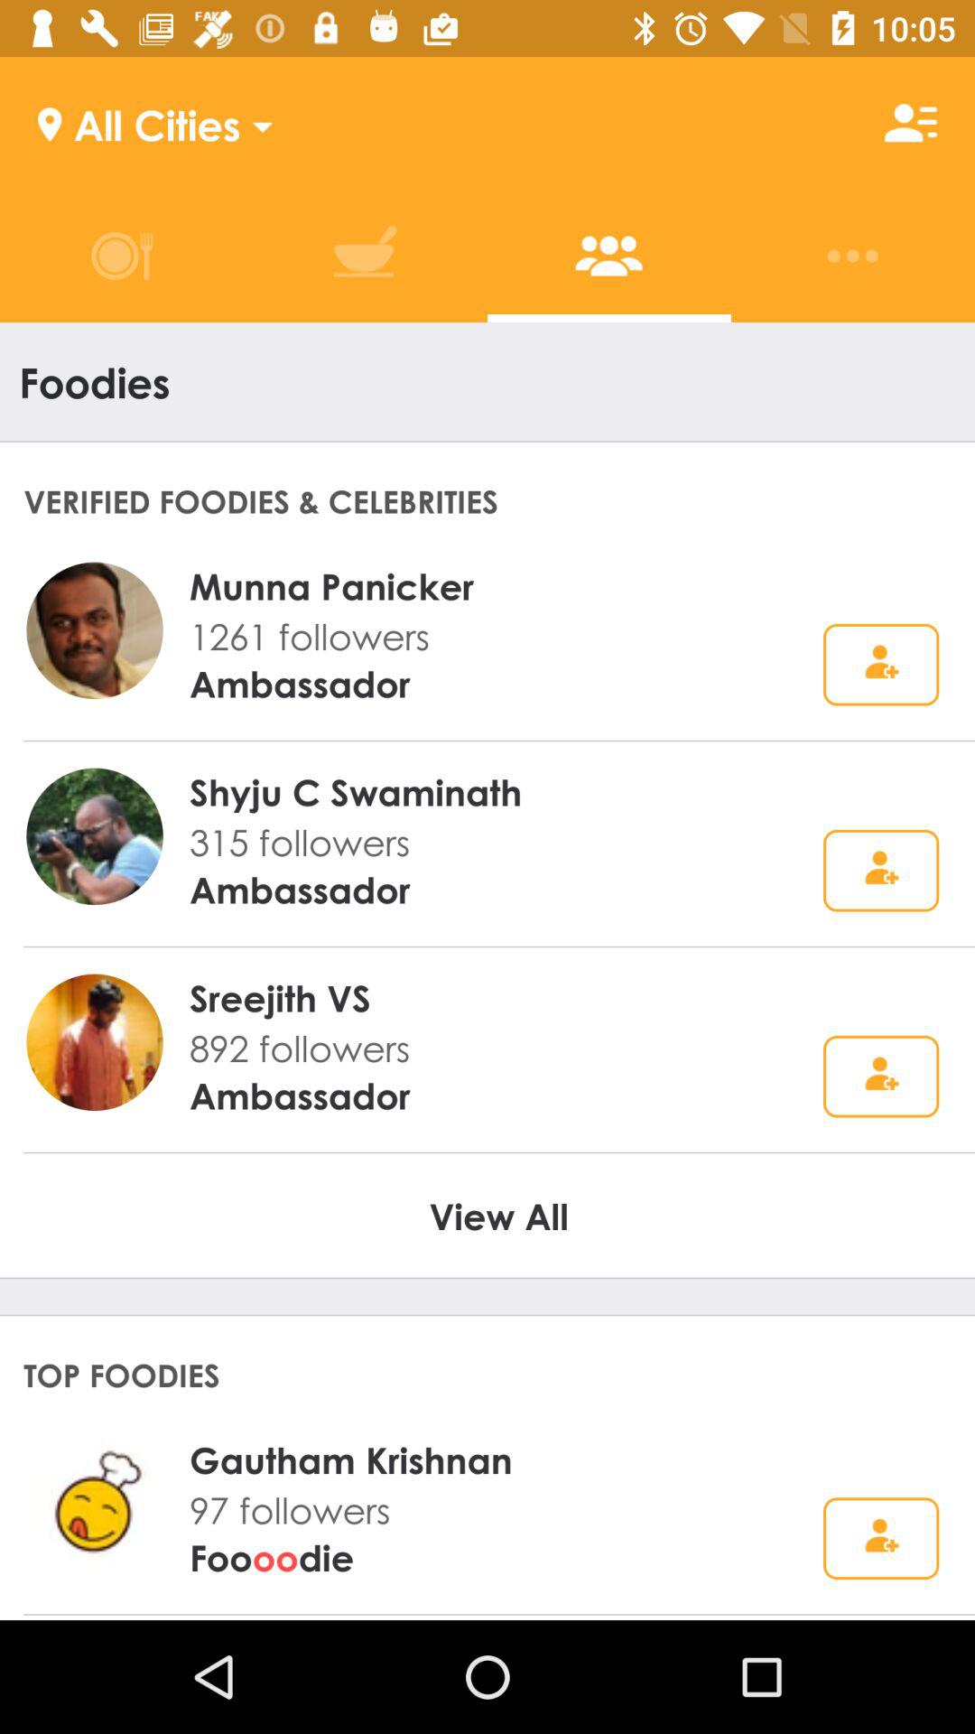 The width and height of the screenshot is (975, 1734). Describe the element at coordinates (139, 123) in the screenshot. I see `jump to all cities icon` at that location.